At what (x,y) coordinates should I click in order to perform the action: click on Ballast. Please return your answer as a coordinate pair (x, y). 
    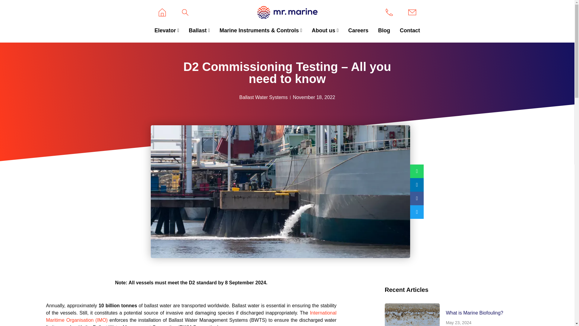
    Looking at the image, I should click on (199, 30).